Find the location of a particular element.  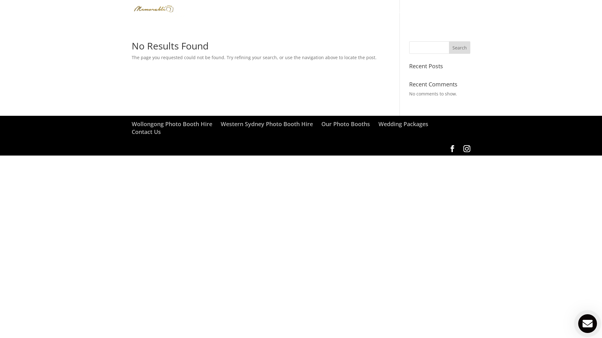

HOME is located at coordinates (282, 16).